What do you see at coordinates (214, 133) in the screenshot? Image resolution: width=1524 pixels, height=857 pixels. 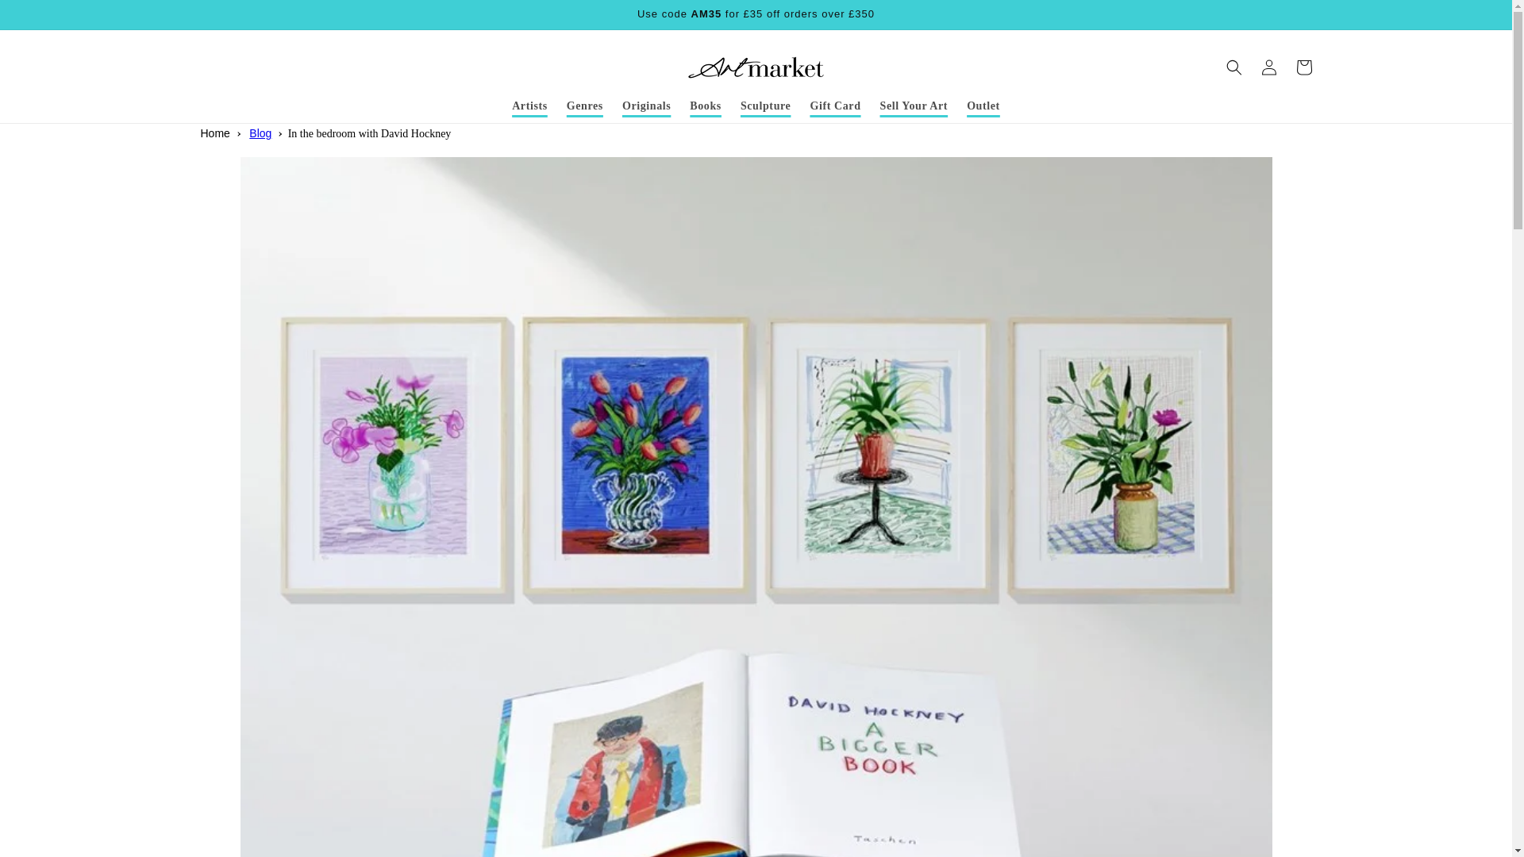 I see `Home` at bounding box center [214, 133].